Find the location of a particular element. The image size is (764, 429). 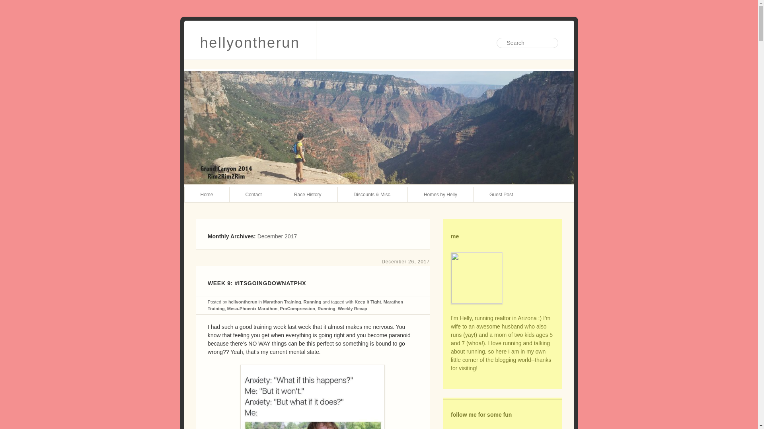

Homes by Helly is located at coordinates (441, 194).